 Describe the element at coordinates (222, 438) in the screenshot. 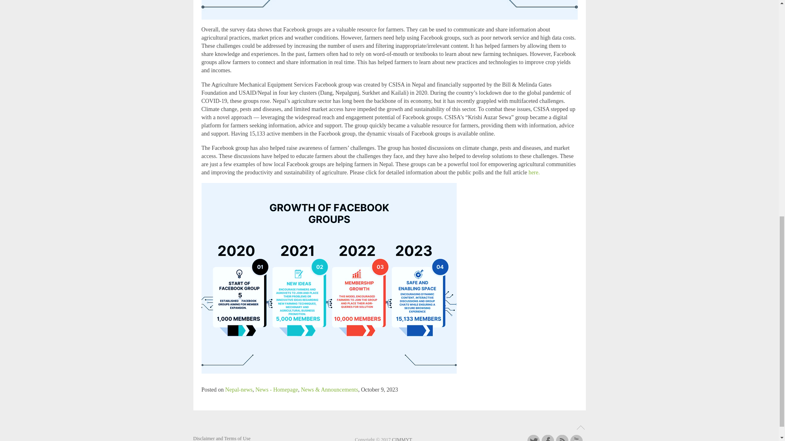

I see `Disclaimer and Terms of Use` at that location.